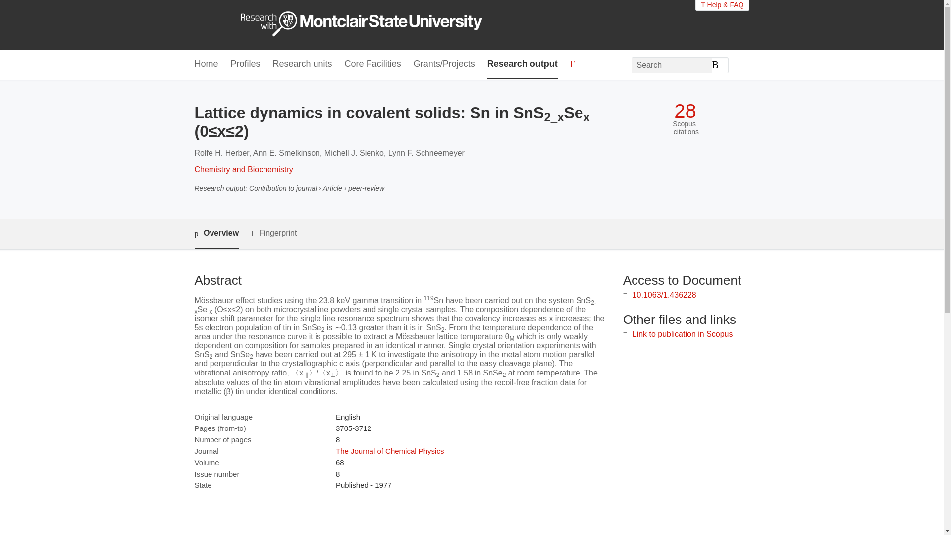 This screenshot has width=951, height=535. I want to click on Overview, so click(216, 234).